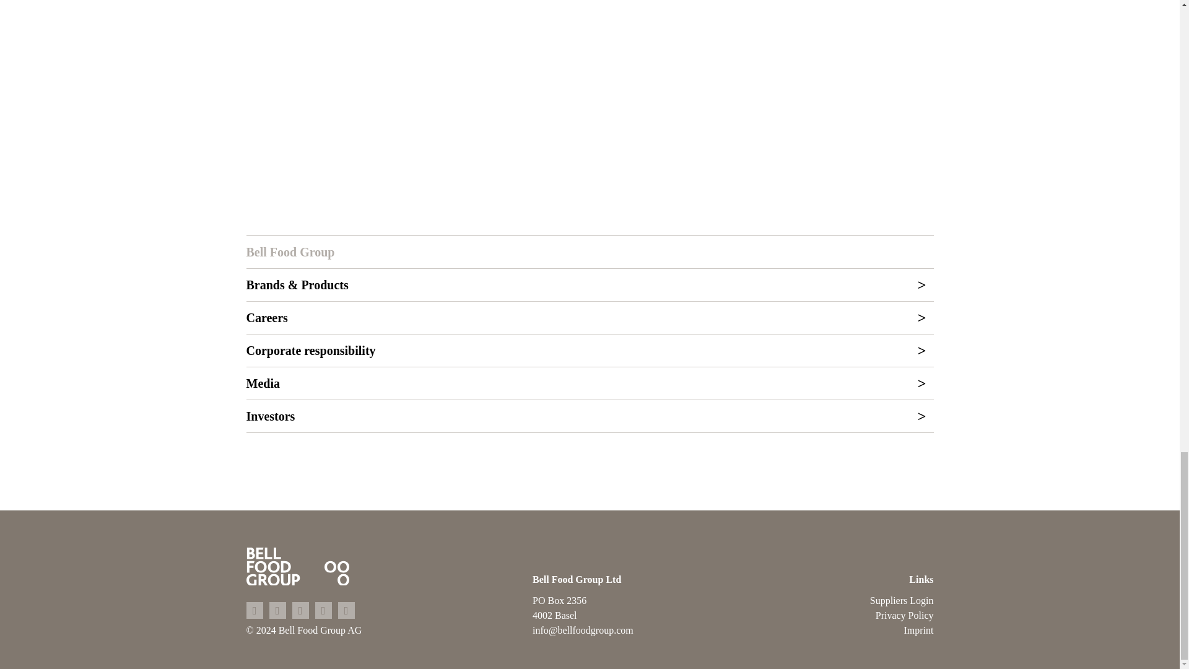 The image size is (1189, 669). What do you see at coordinates (590, 416) in the screenshot?
I see `Investors` at bounding box center [590, 416].